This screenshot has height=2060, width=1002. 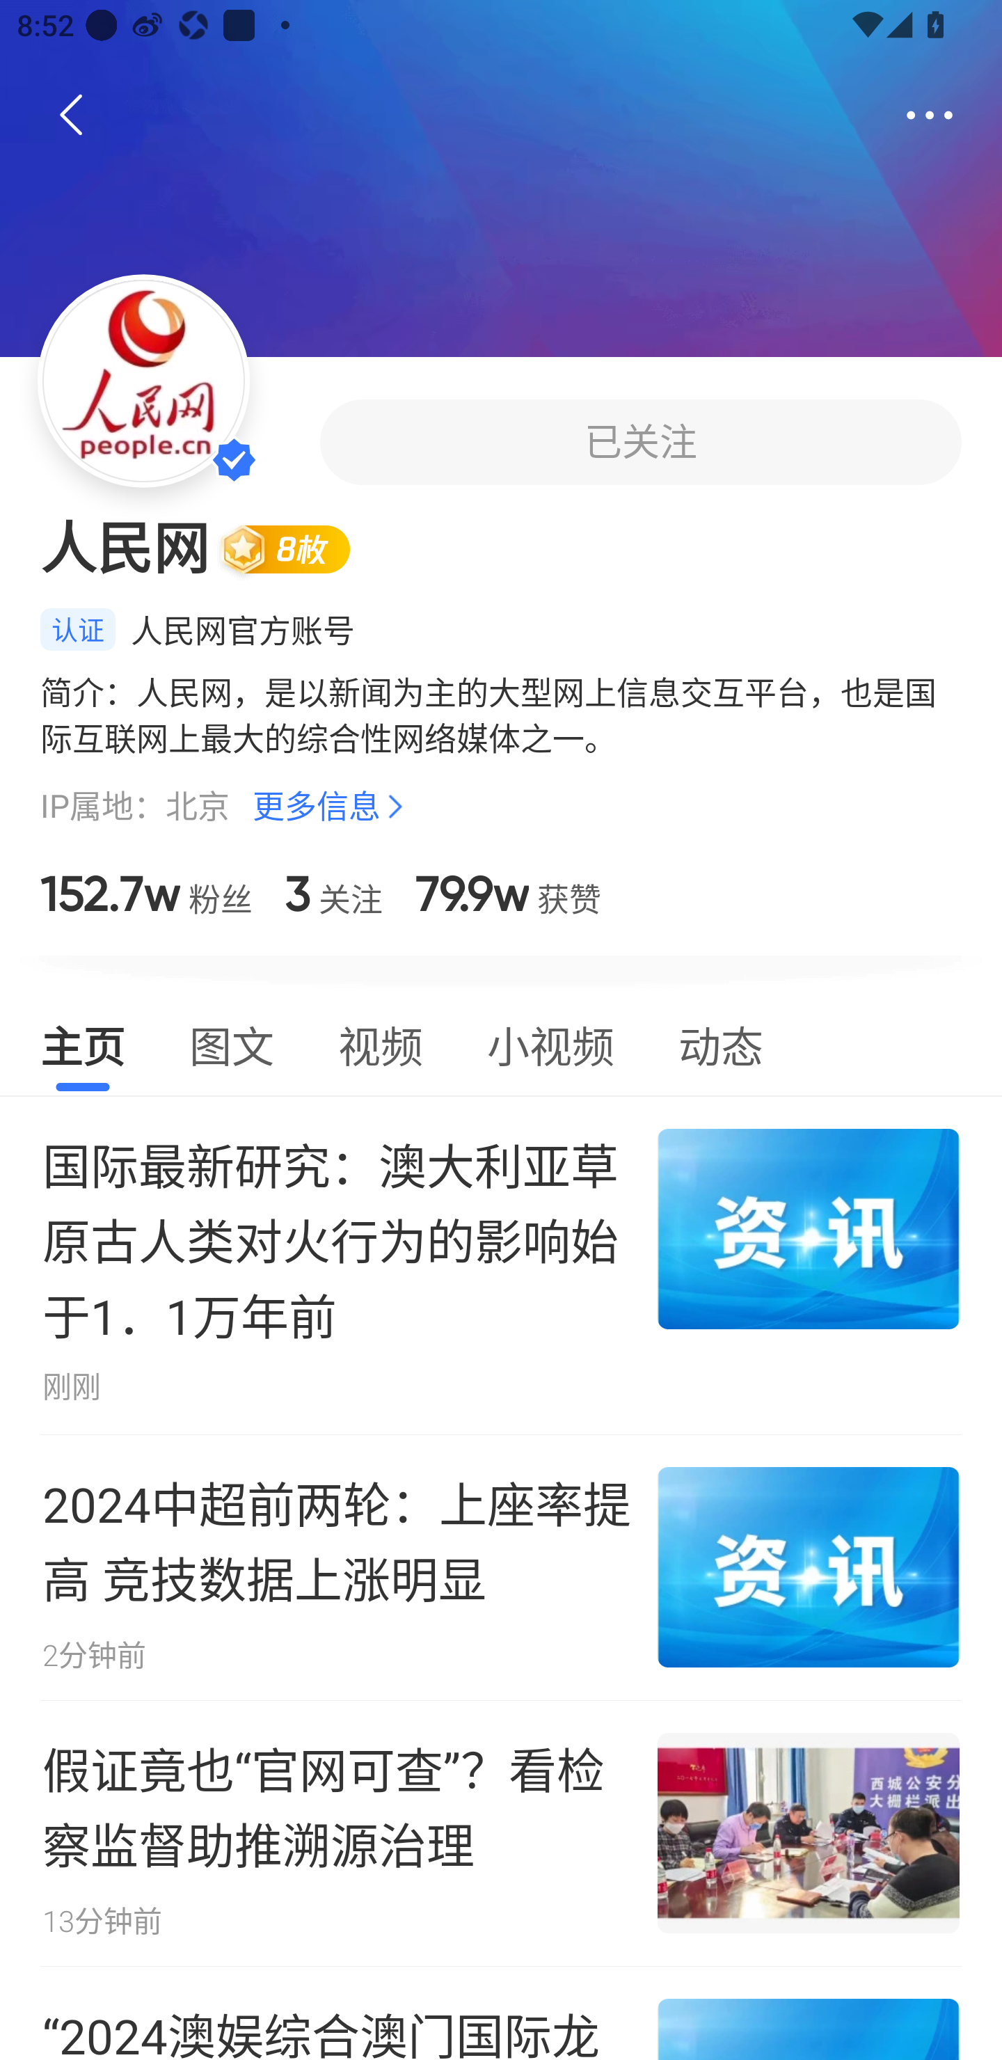 I want to click on 79.9w 获赞, so click(x=508, y=894).